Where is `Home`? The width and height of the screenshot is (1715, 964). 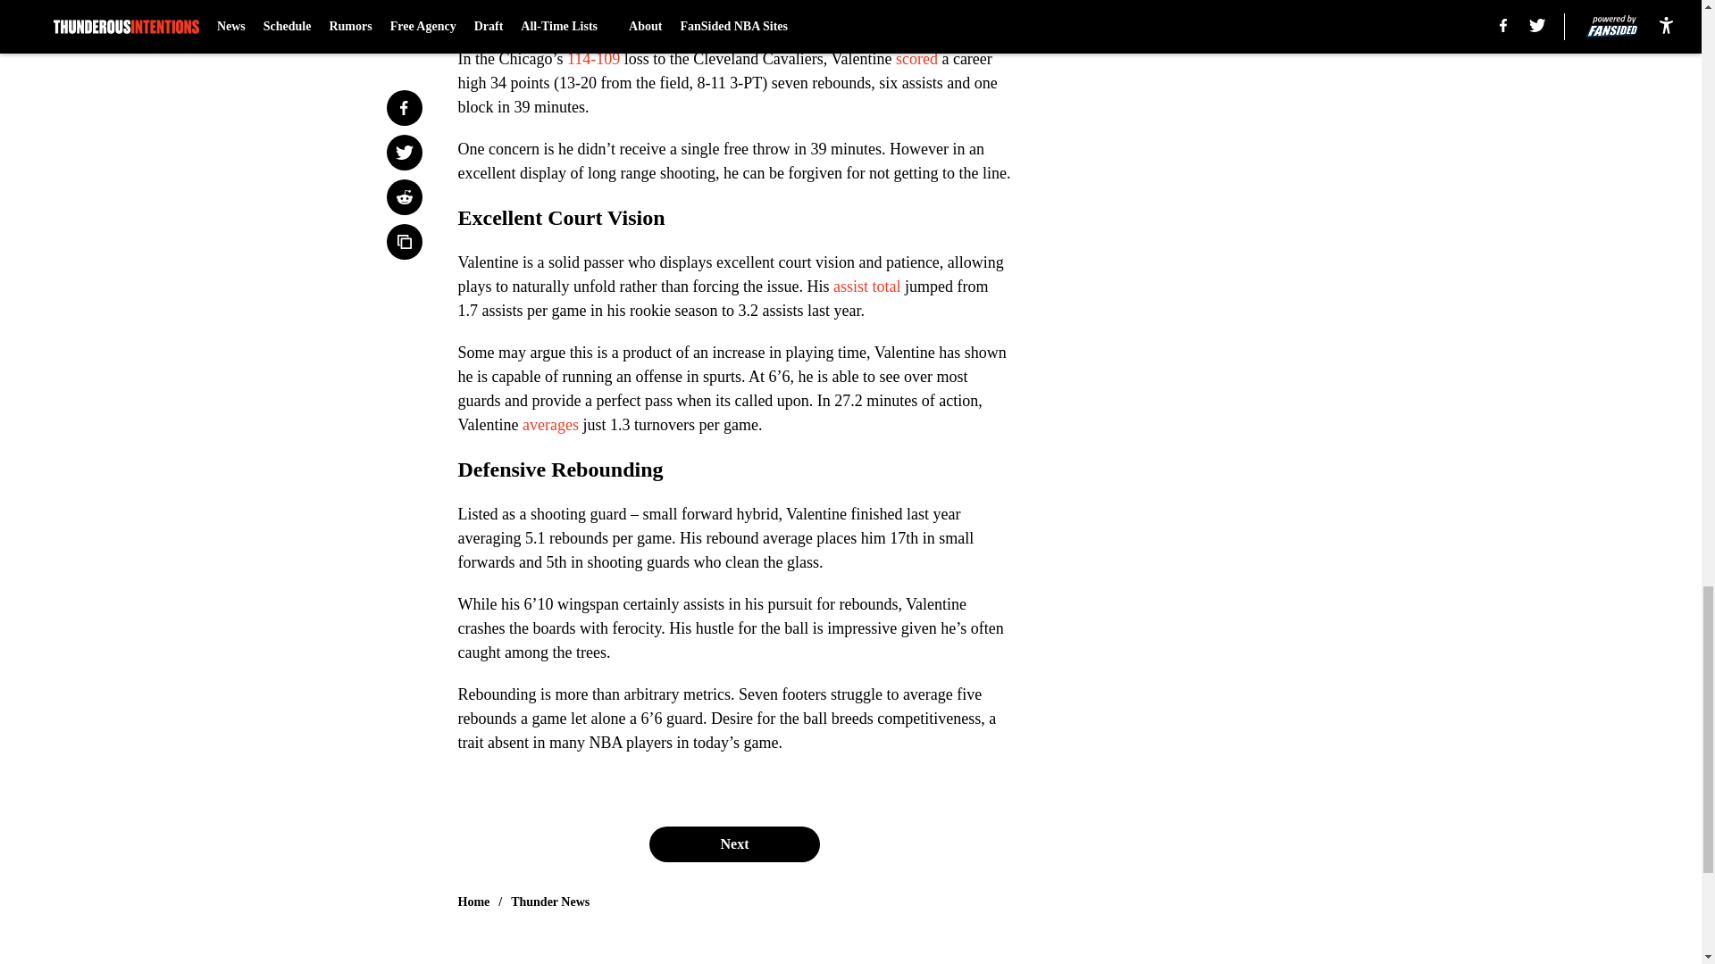 Home is located at coordinates (473, 902).